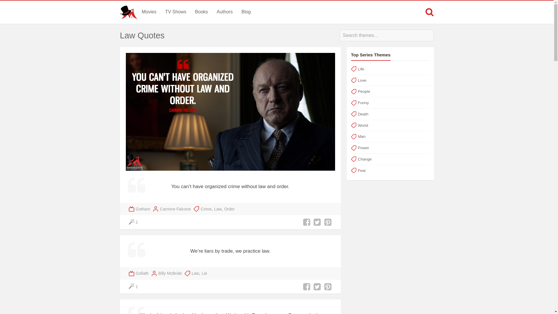  What do you see at coordinates (143, 209) in the screenshot?
I see `Gotham` at bounding box center [143, 209].